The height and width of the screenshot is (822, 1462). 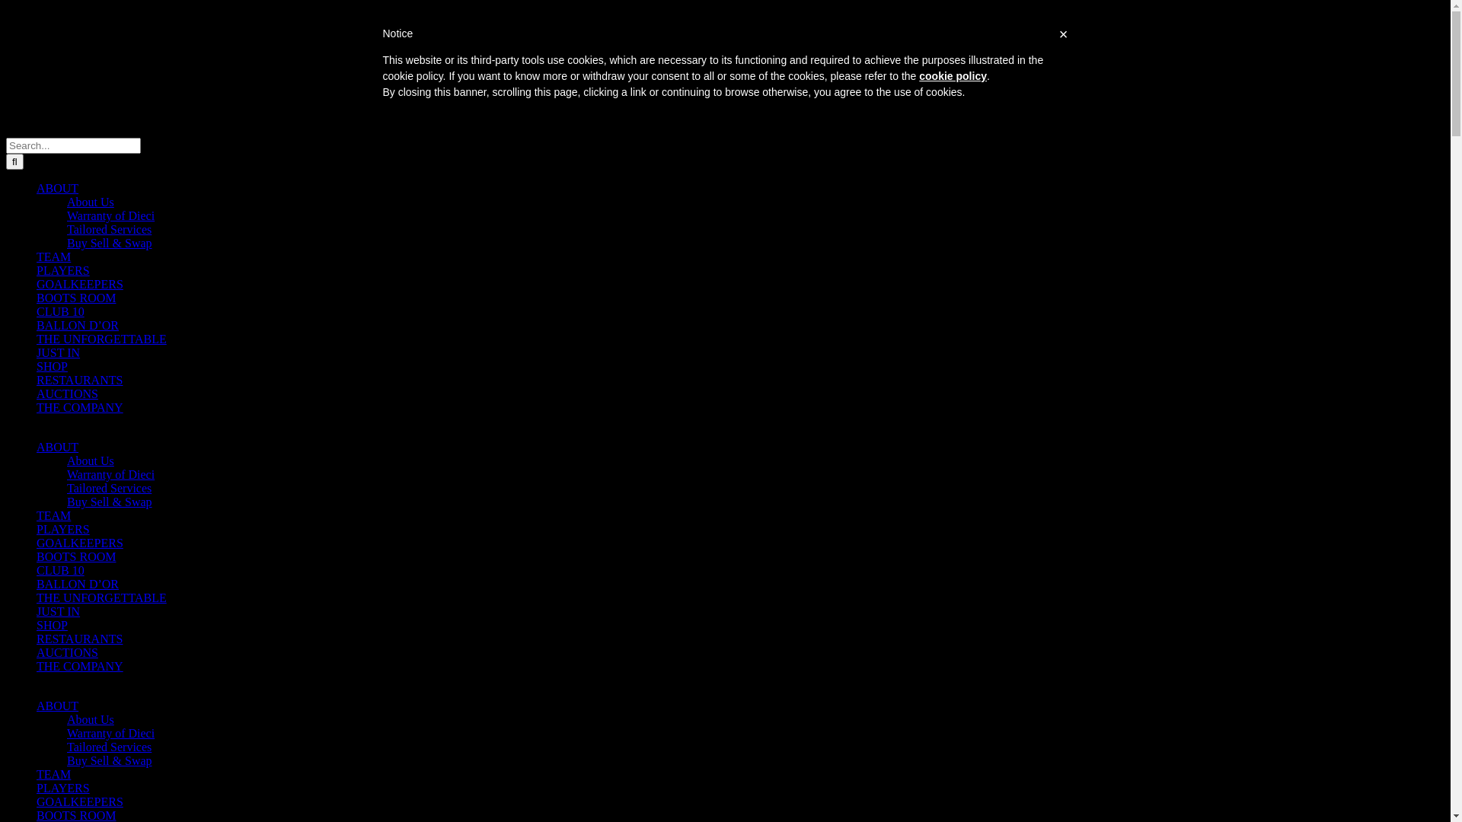 I want to click on JUST IN, so click(x=58, y=612).